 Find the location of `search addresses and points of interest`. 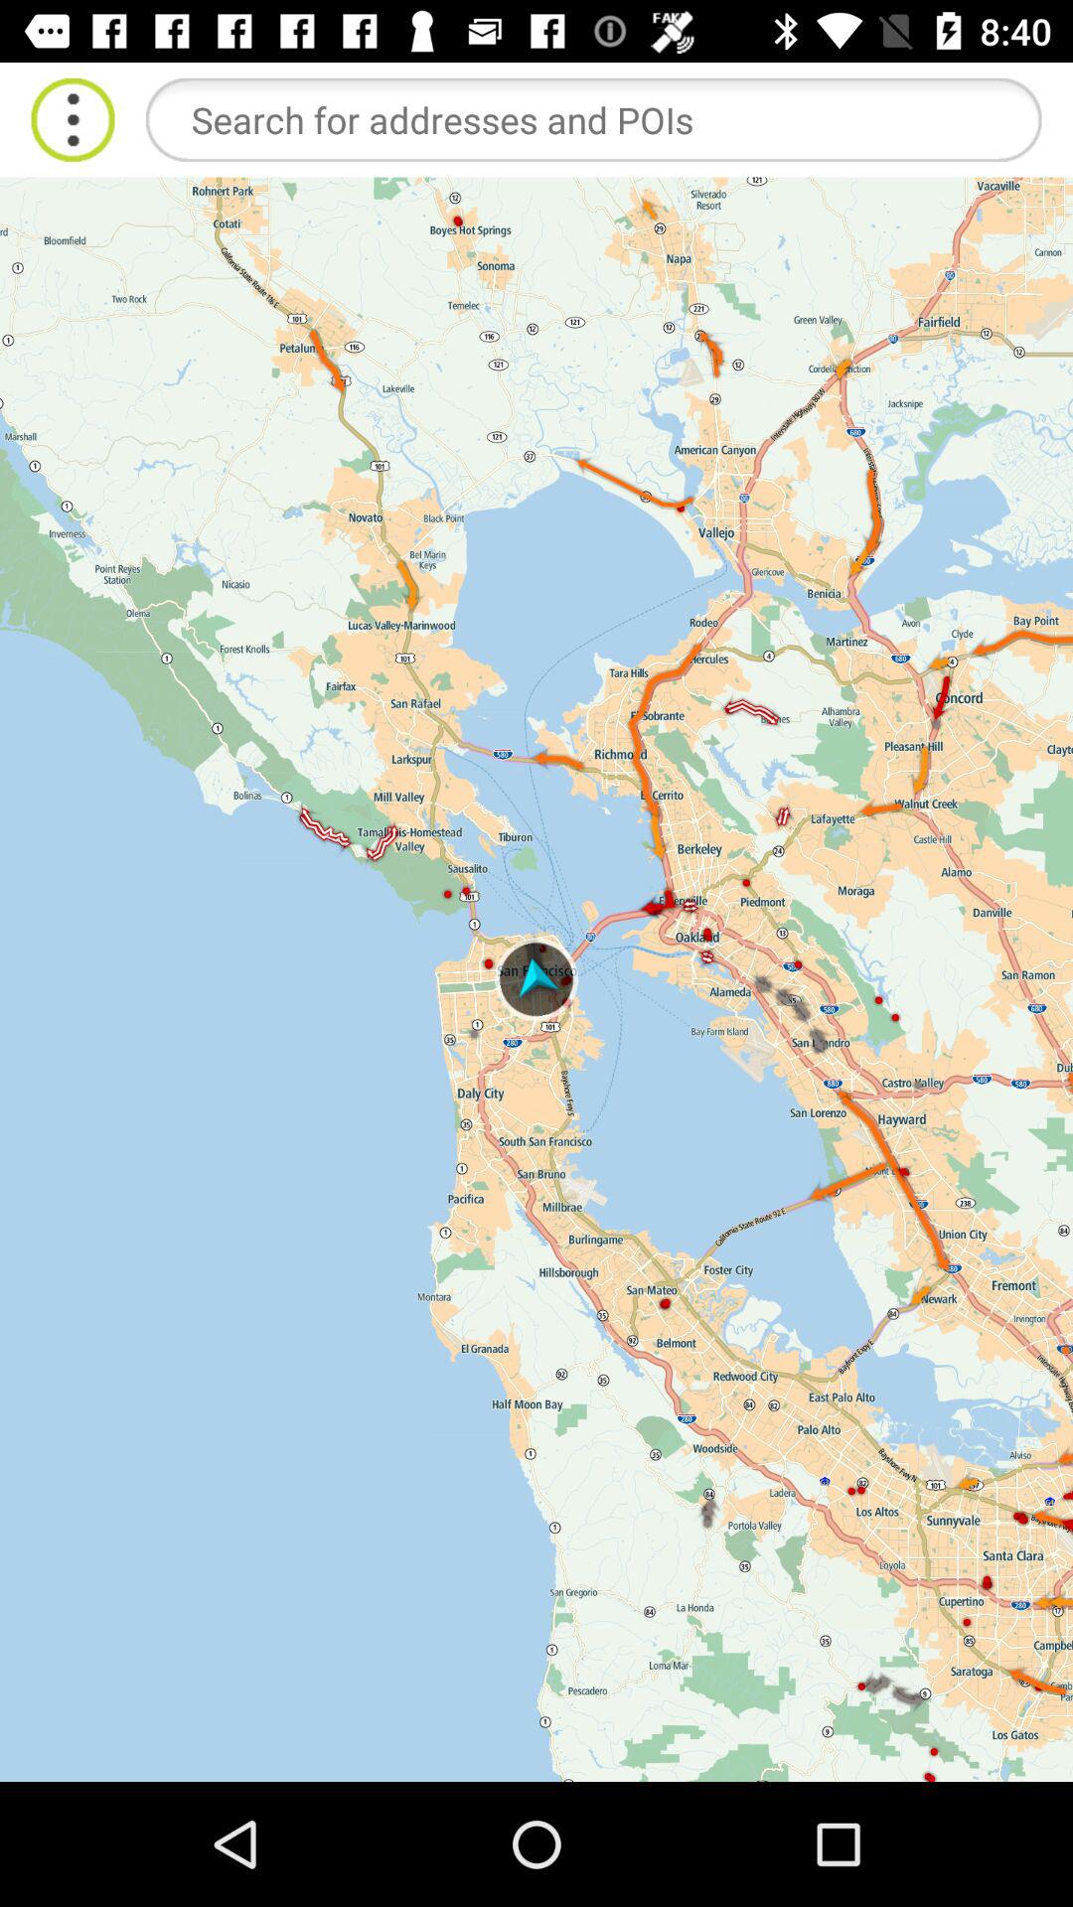

search addresses and points of interest is located at coordinates (594, 119).